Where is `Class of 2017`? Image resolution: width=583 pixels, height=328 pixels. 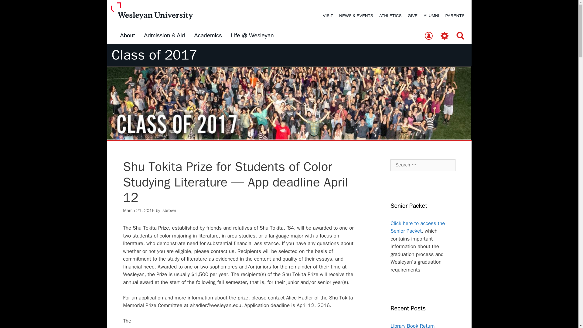
Class of 2017 is located at coordinates (155, 55).